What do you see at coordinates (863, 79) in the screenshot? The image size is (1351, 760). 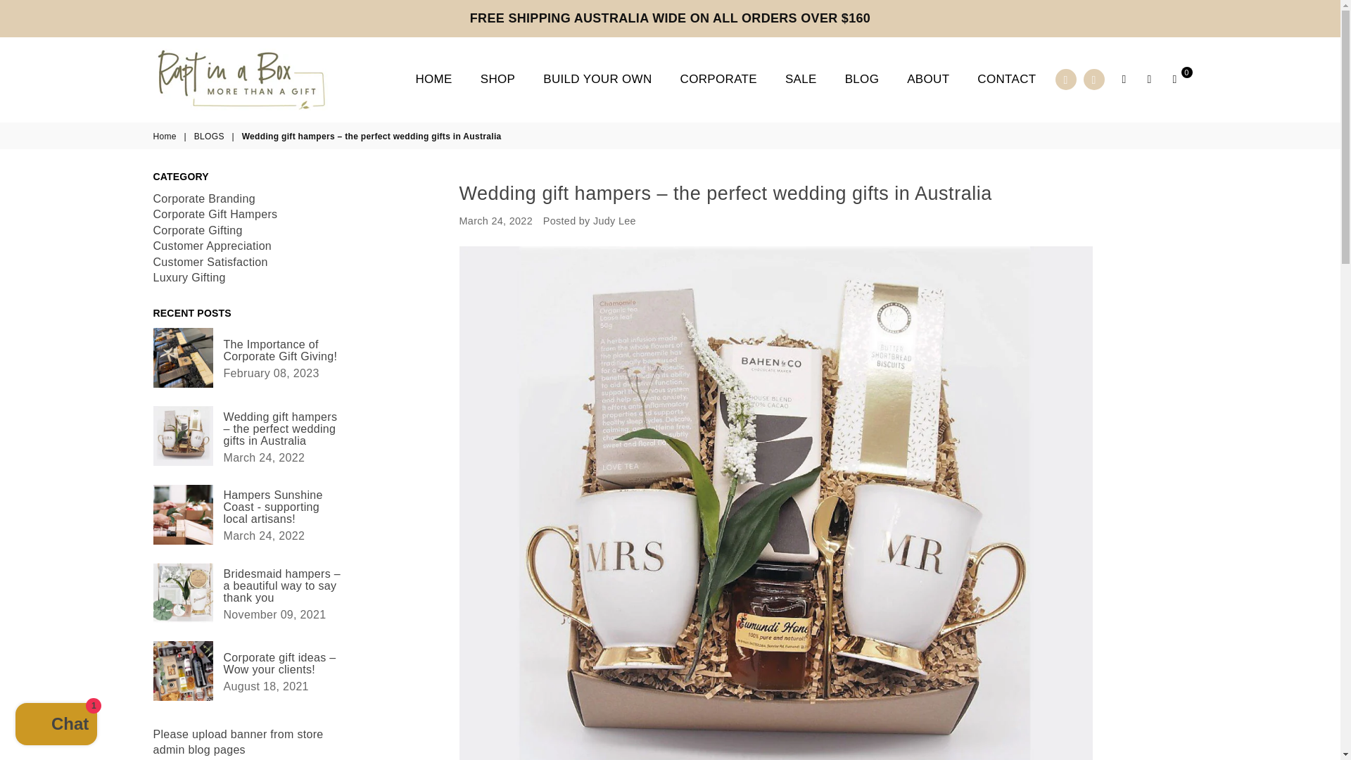 I see `BLOG` at bounding box center [863, 79].